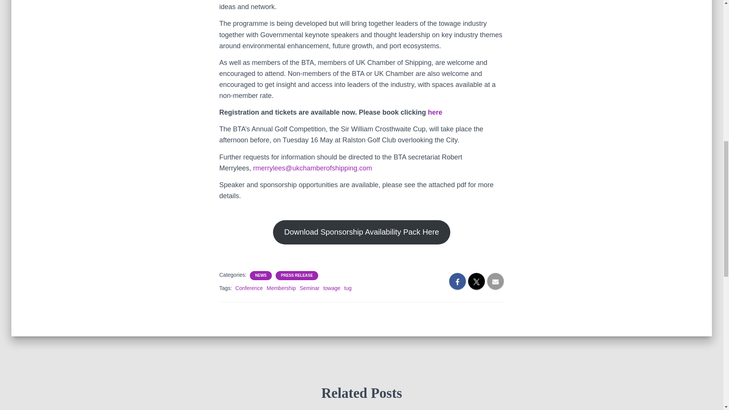 Image resolution: width=729 pixels, height=410 pixels. What do you see at coordinates (309, 288) in the screenshot?
I see `Seminar` at bounding box center [309, 288].